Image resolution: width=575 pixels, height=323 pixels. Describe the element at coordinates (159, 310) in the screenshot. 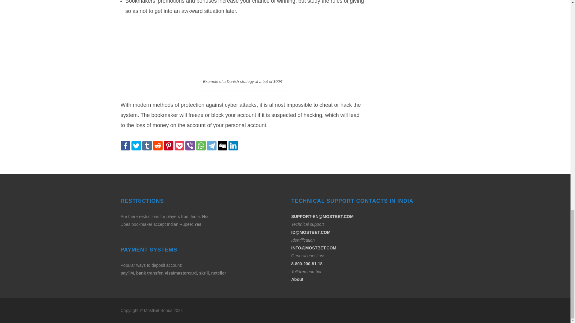

I see `MostBet Bonus` at that location.